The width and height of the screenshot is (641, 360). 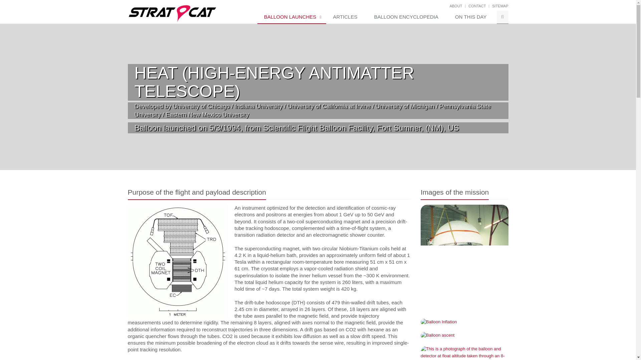 What do you see at coordinates (464, 335) in the screenshot?
I see `Balloon ascent` at bounding box center [464, 335].